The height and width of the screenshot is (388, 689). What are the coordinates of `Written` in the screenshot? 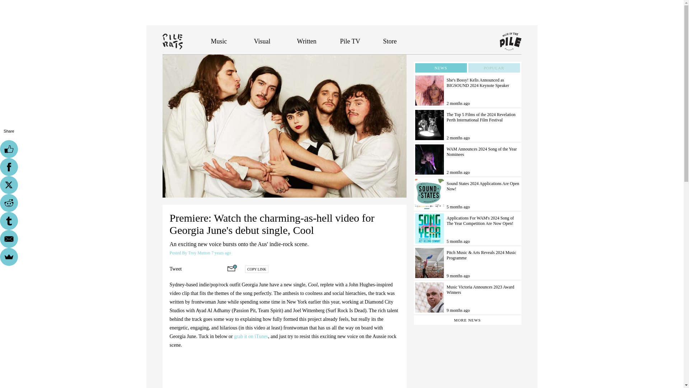 It's located at (306, 41).